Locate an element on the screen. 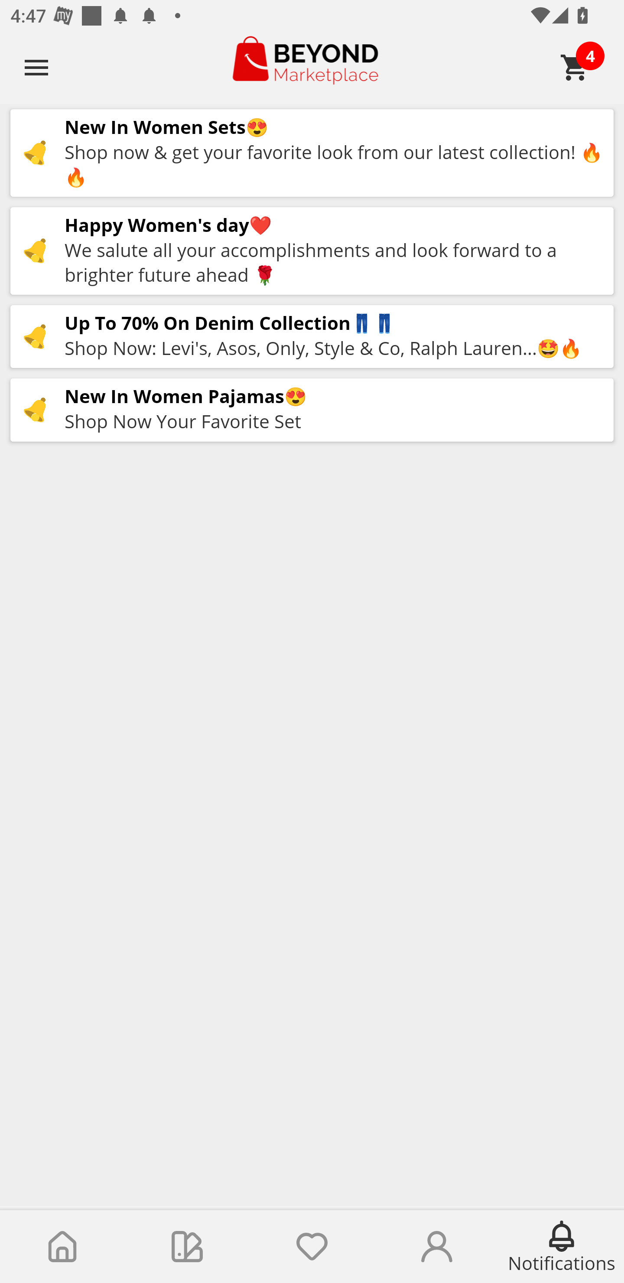 The height and width of the screenshot is (1283, 624). Home is located at coordinates (62, 1247).